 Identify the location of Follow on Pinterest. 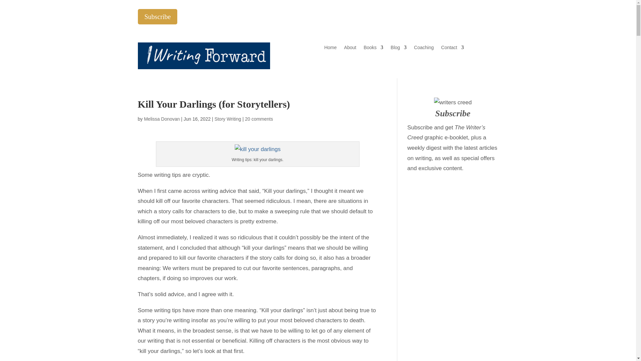
(479, 14).